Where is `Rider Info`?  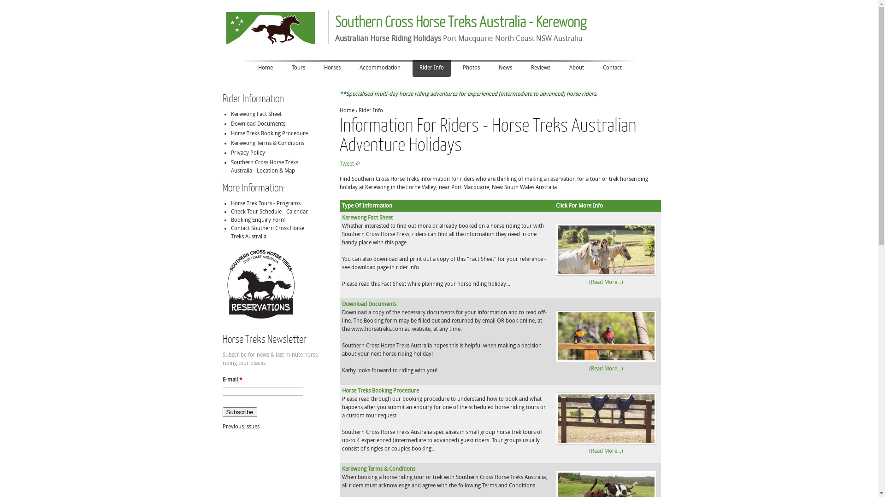 Rider Info is located at coordinates (371, 110).